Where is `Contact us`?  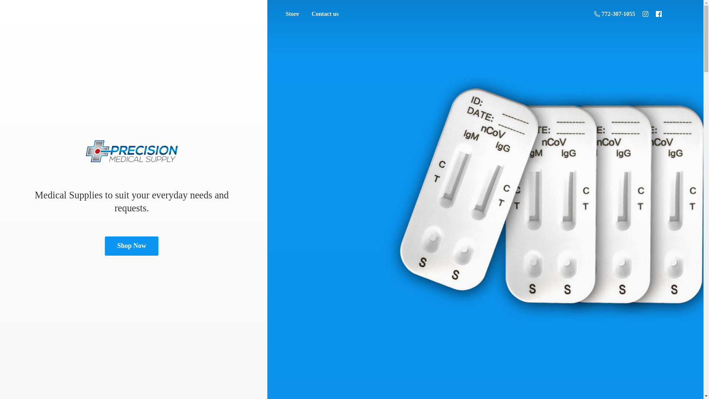 Contact us is located at coordinates (325, 14).